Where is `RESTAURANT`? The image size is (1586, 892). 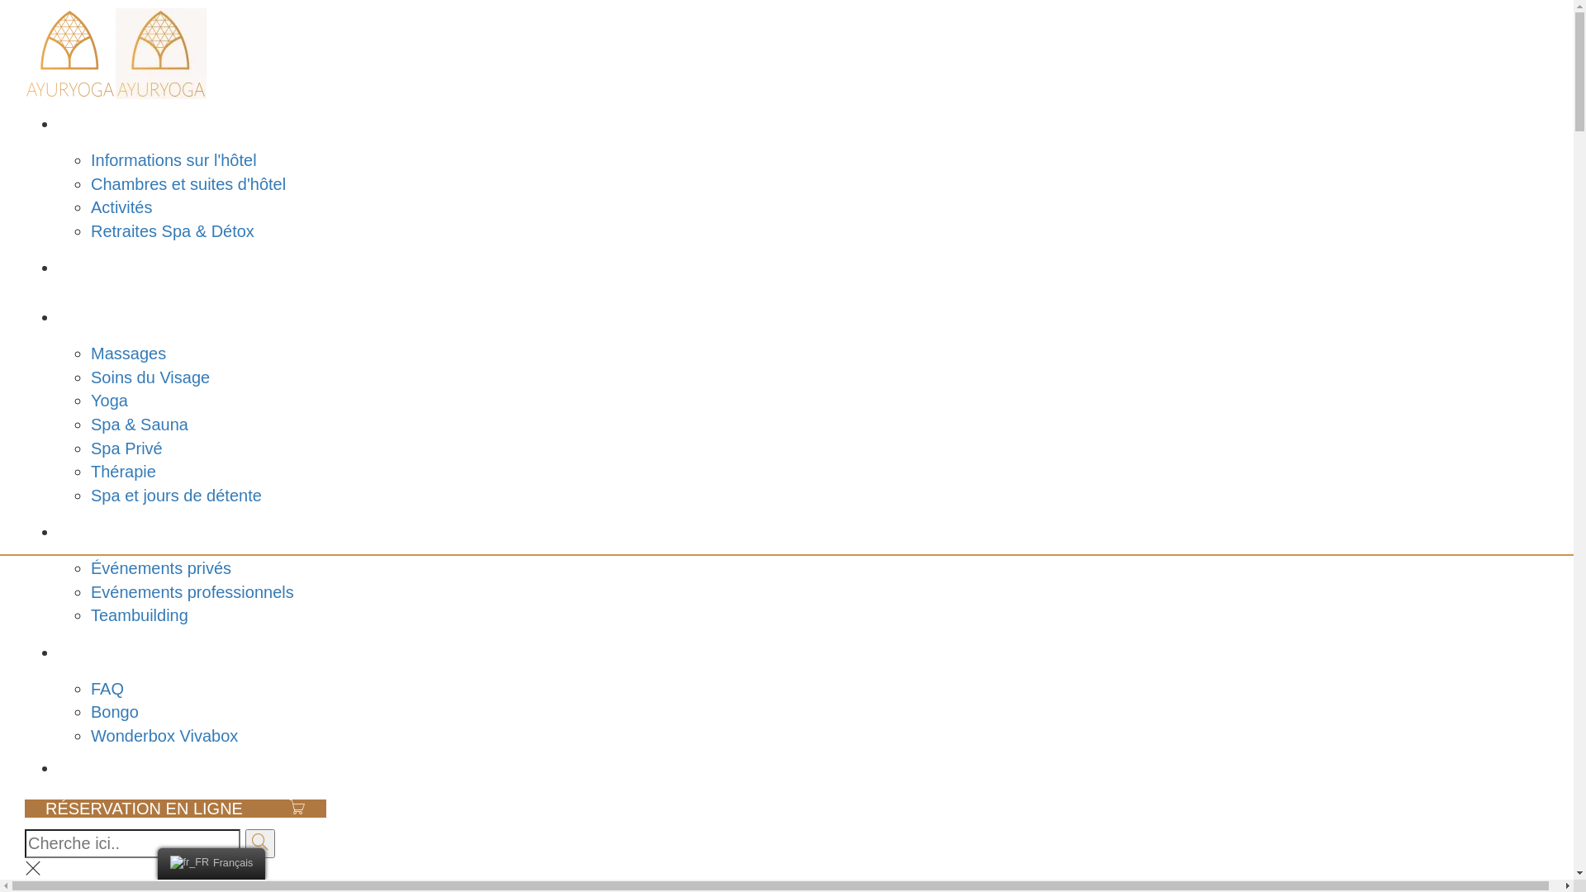 RESTAURANT is located at coordinates (112, 268).